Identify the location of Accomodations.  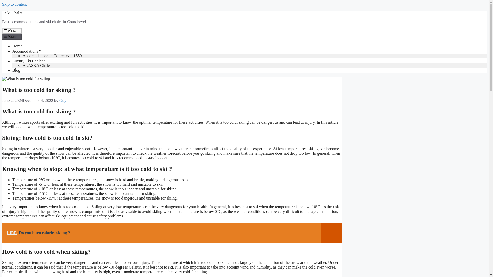
(27, 51).